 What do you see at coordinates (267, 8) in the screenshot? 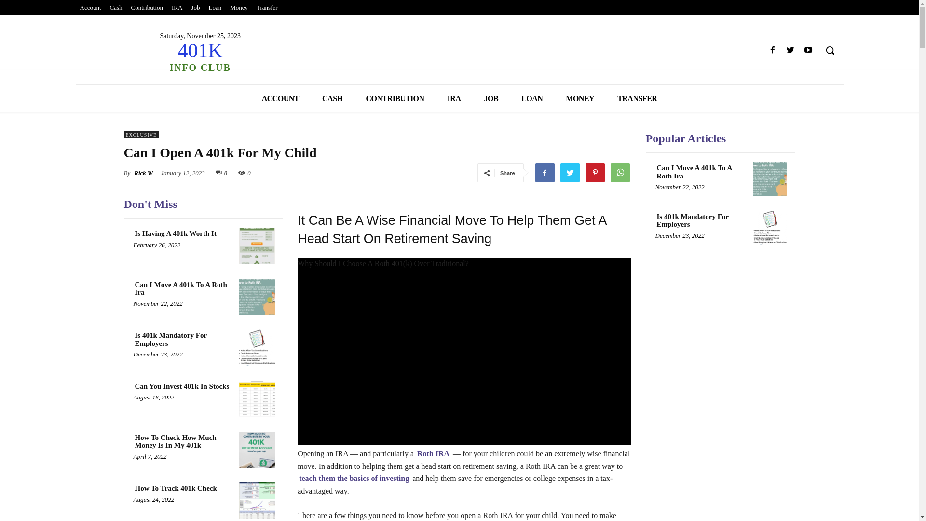
I see `Transfer` at bounding box center [267, 8].